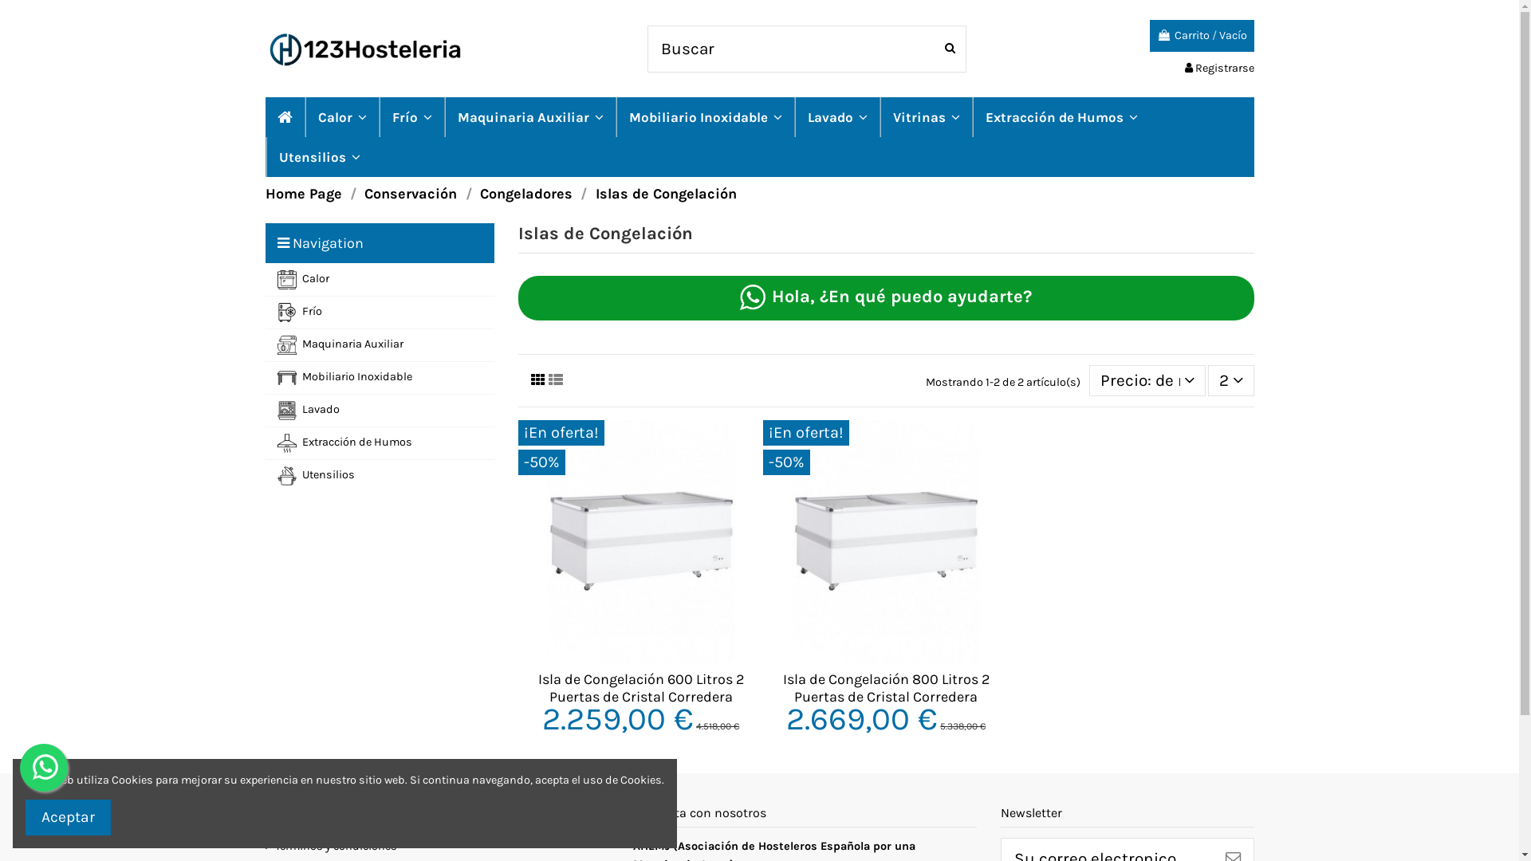  What do you see at coordinates (318, 157) in the screenshot?
I see `Utensilios` at bounding box center [318, 157].